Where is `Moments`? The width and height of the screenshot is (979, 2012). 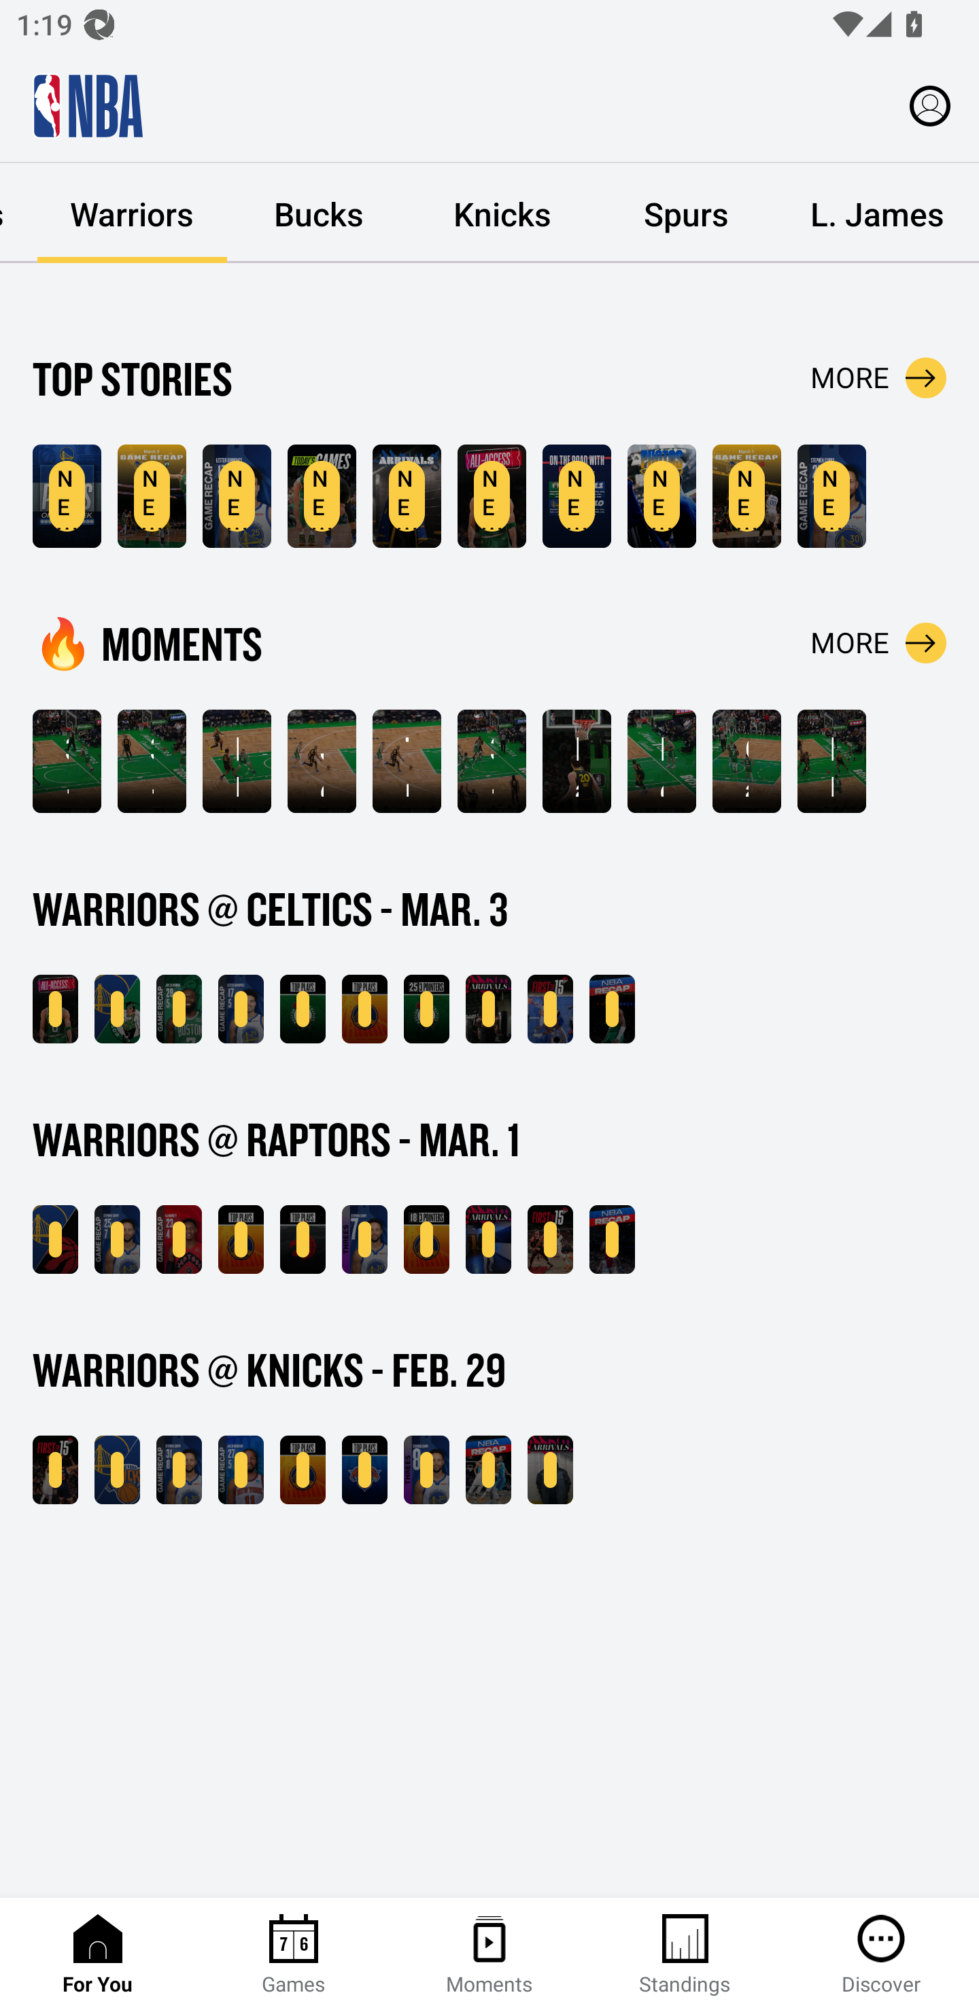 Moments is located at coordinates (489, 1955).